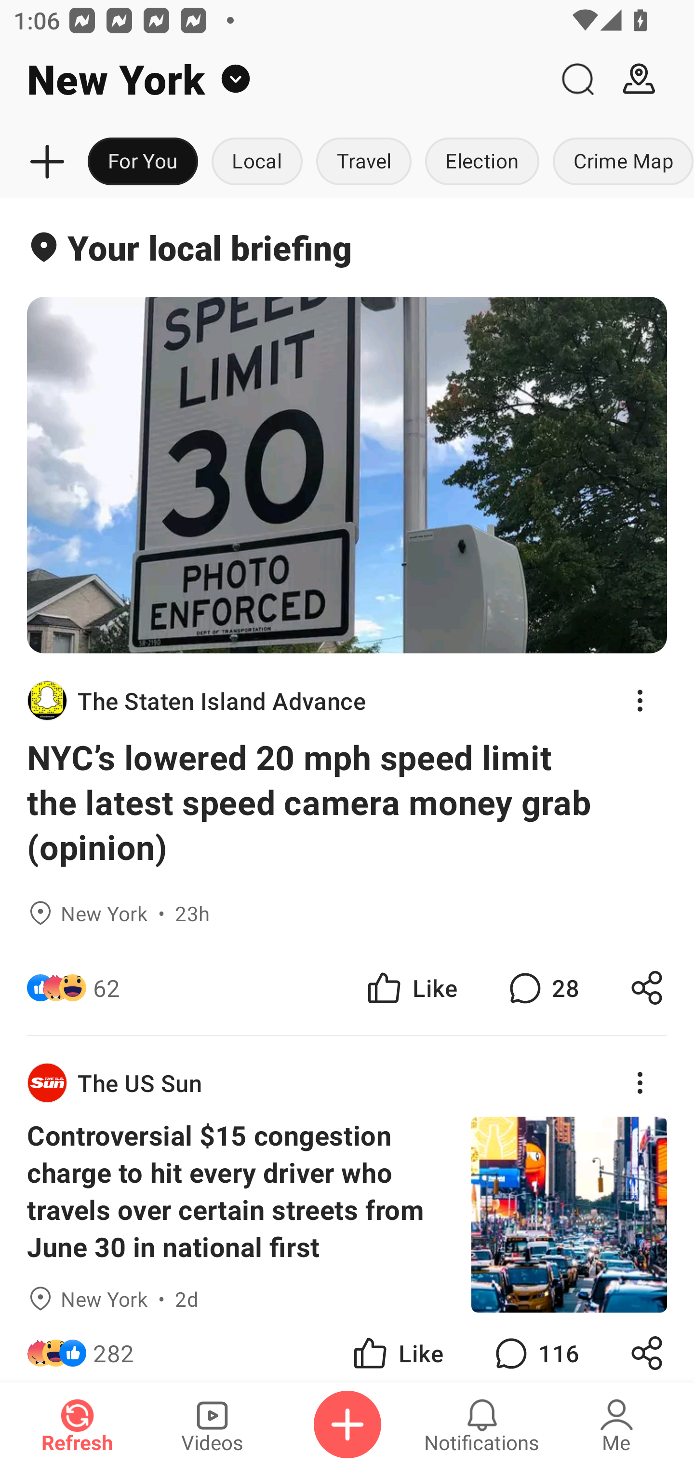 The width and height of the screenshot is (694, 1467). Describe the element at coordinates (411, 988) in the screenshot. I see `Like` at that location.